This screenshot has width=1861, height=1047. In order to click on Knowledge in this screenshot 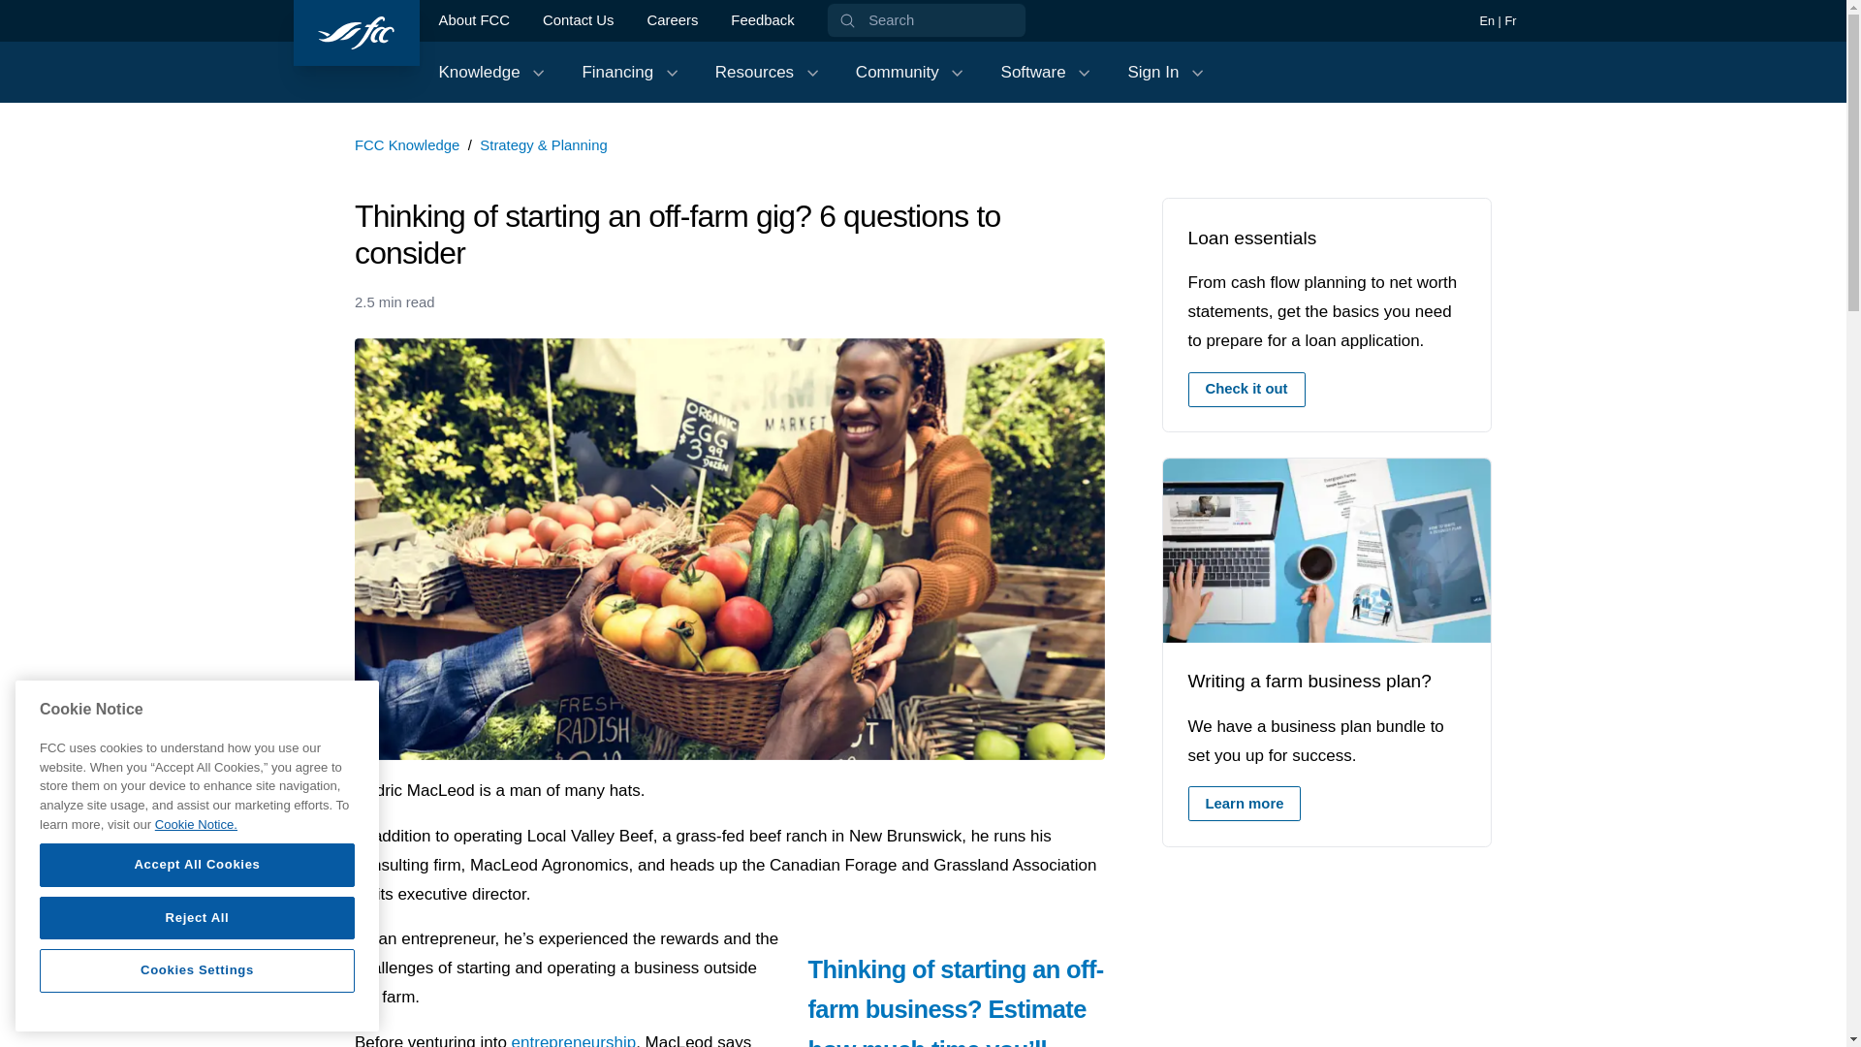, I will do `click(407, 144)`.